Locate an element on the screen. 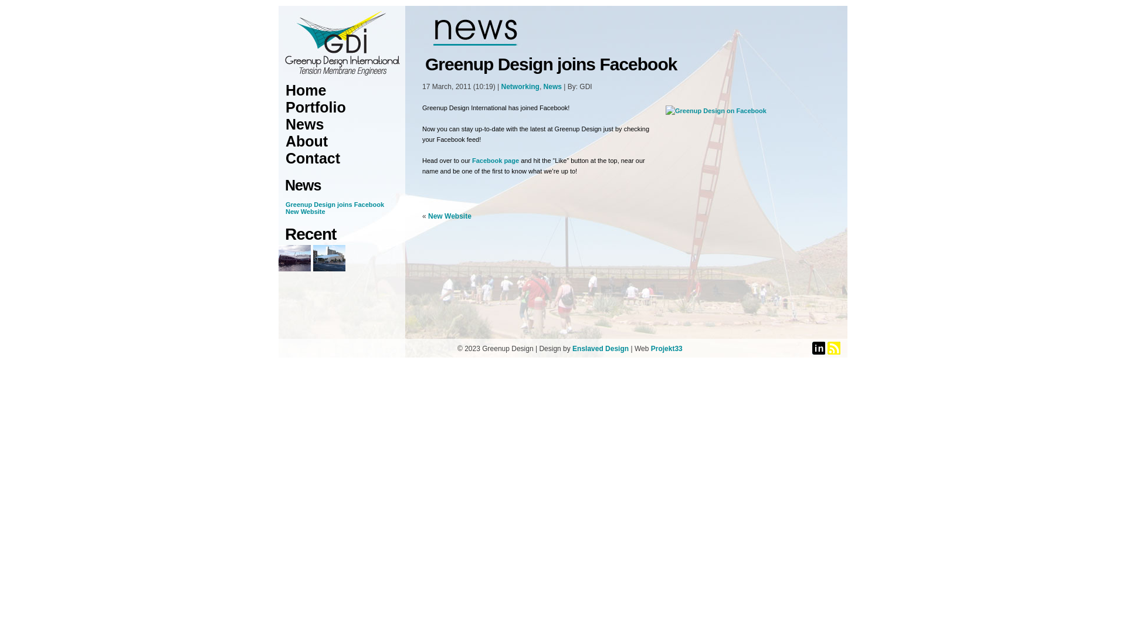 This screenshot has height=633, width=1126. Britomart is located at coordinates (330, 258).